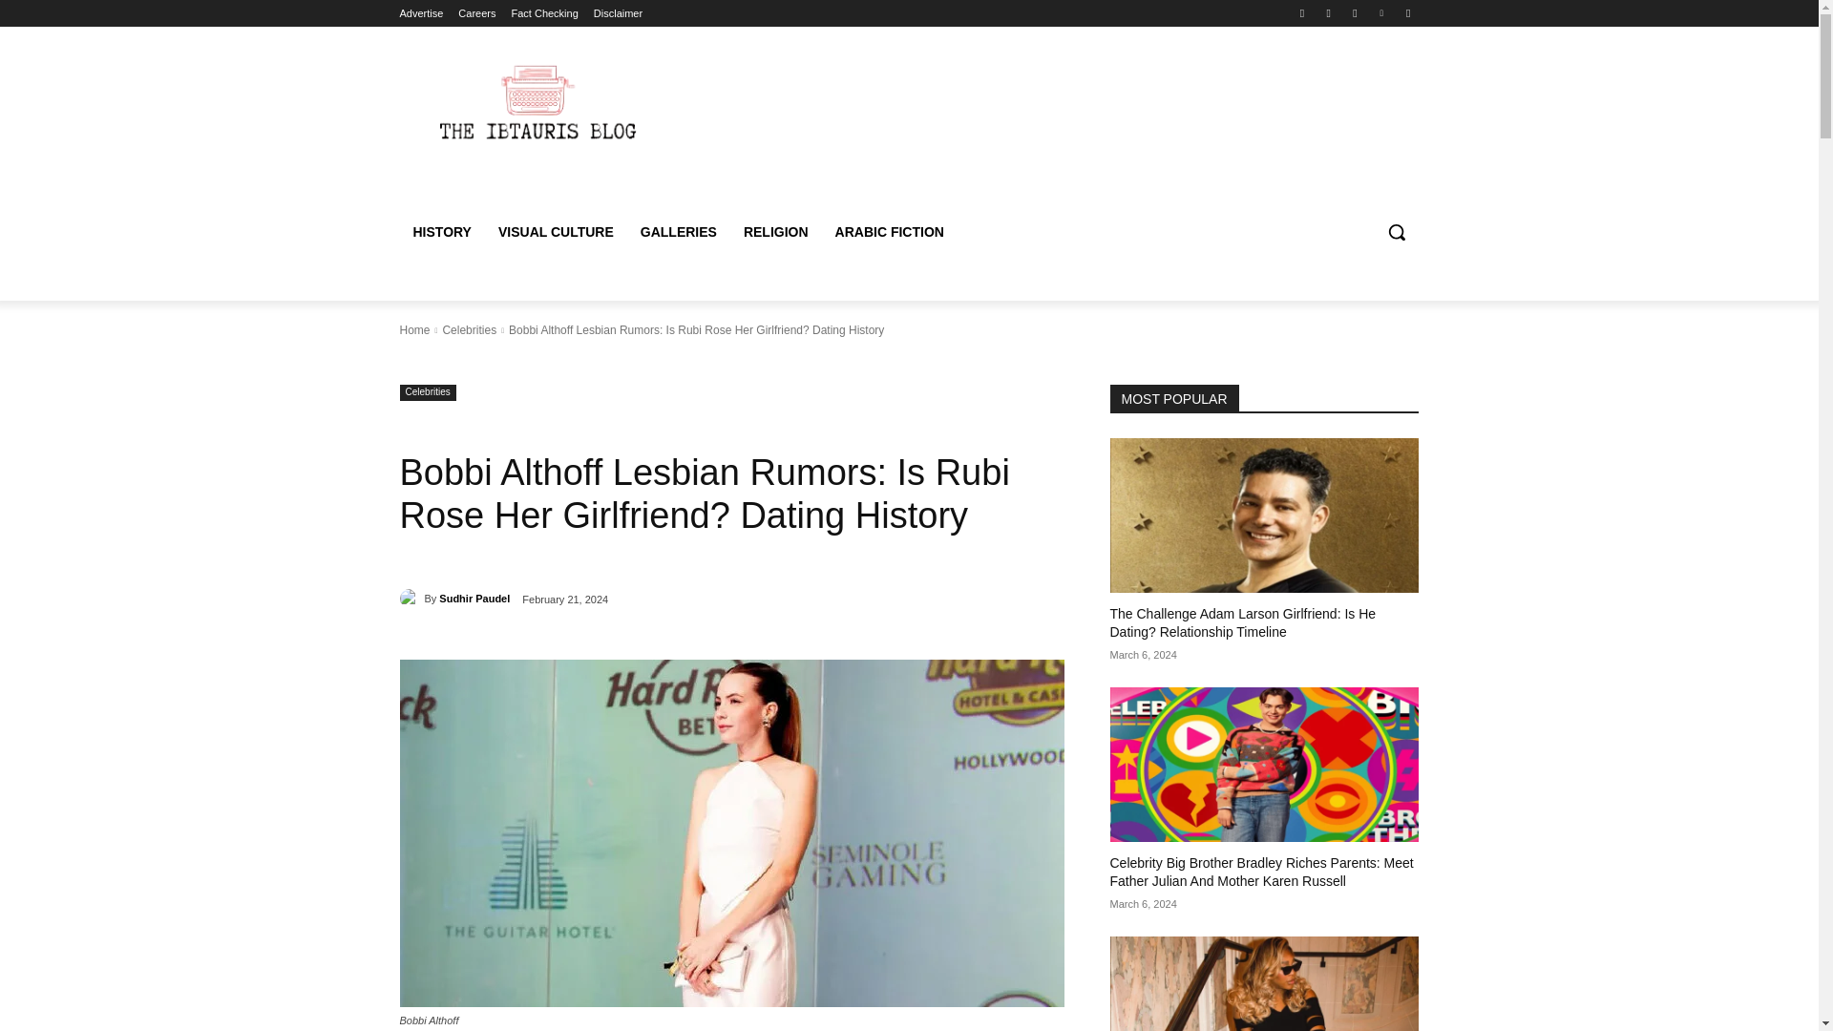 This screenshot has height=1031, width=1833. I want to click on ARABIC FICTION, so click(889, 231).